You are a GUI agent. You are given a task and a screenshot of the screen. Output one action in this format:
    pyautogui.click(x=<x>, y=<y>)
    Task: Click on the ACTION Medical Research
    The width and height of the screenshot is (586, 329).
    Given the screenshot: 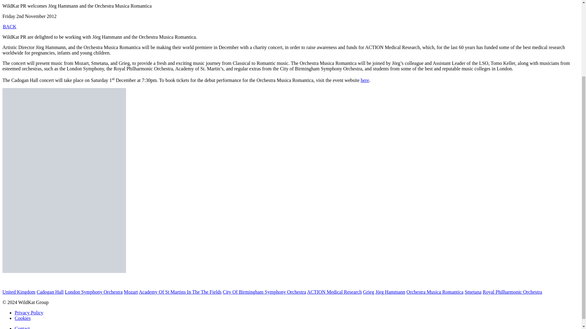 What is the action you would take?
    pyautogui.click(x=335, y=292)
    